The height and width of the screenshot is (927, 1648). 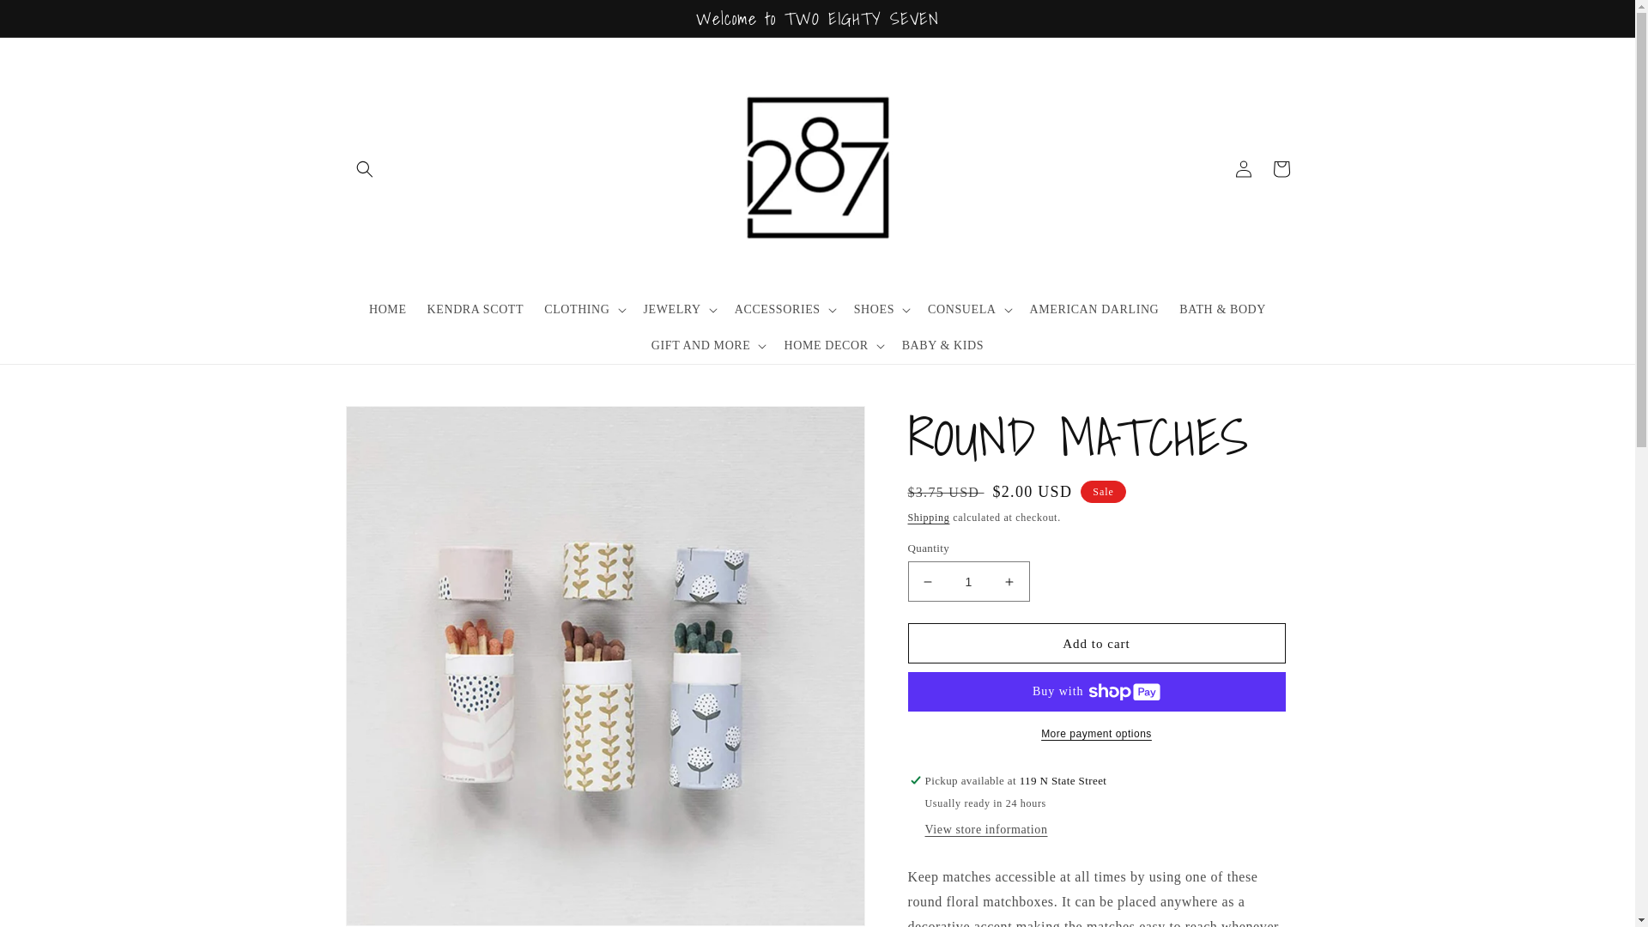 I want to click on AMERICAN DARLING, so click(x=1095, y=310).